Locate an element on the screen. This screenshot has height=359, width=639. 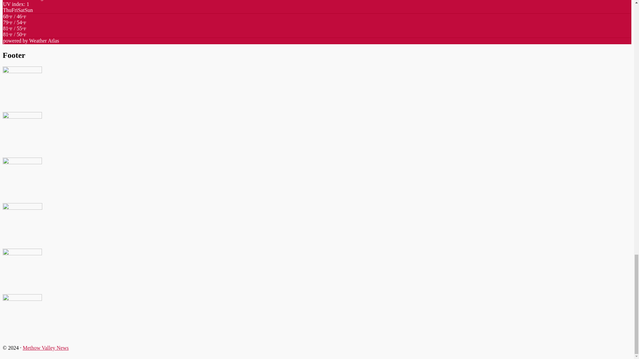
Mostly Cloudy is located at coordinates (15, 31).